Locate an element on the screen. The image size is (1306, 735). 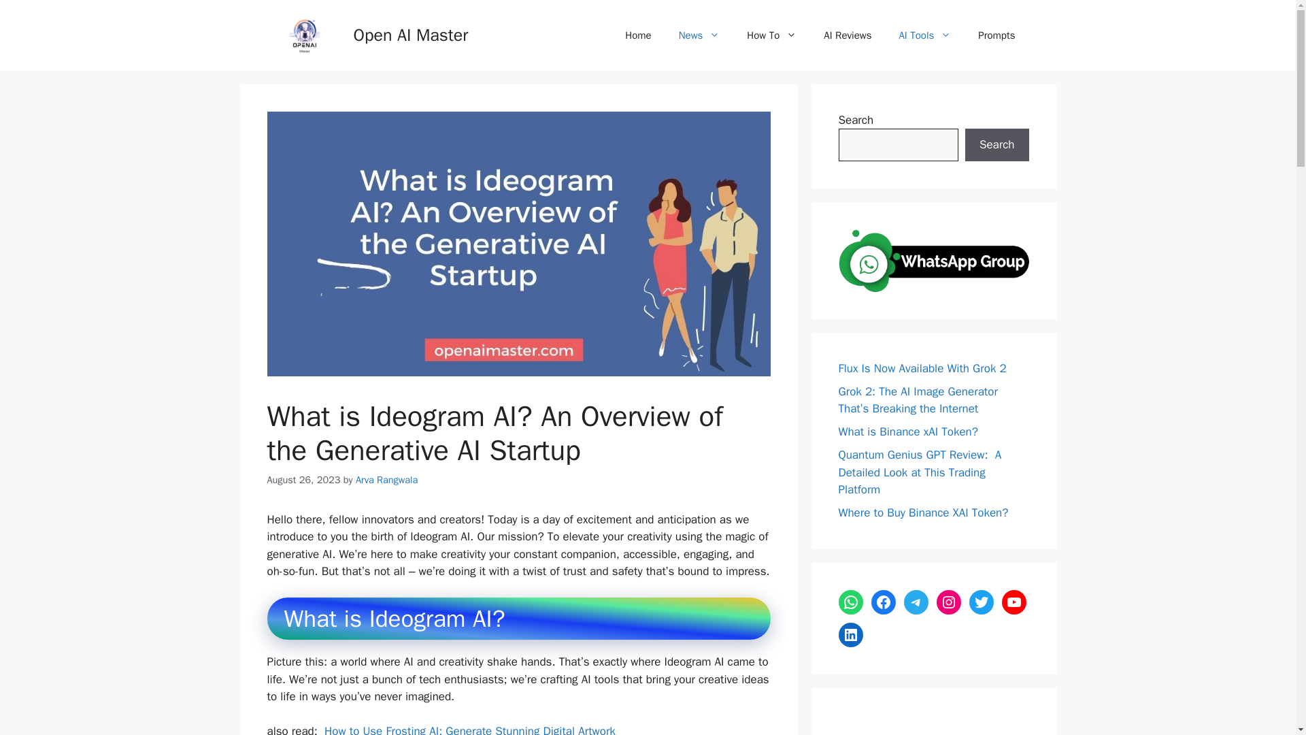
Arva Rangwala is located at coordinates (386, 479).